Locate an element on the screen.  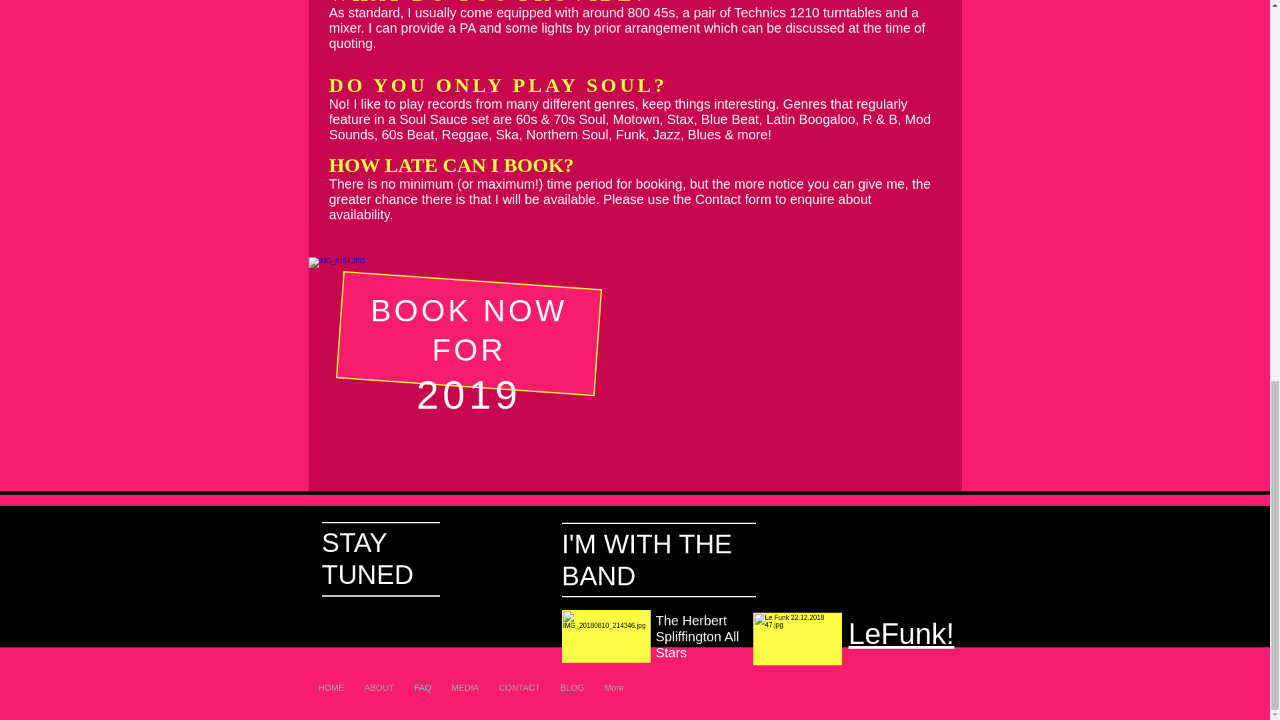
LeFunk! is located at coordinates (900, 633).